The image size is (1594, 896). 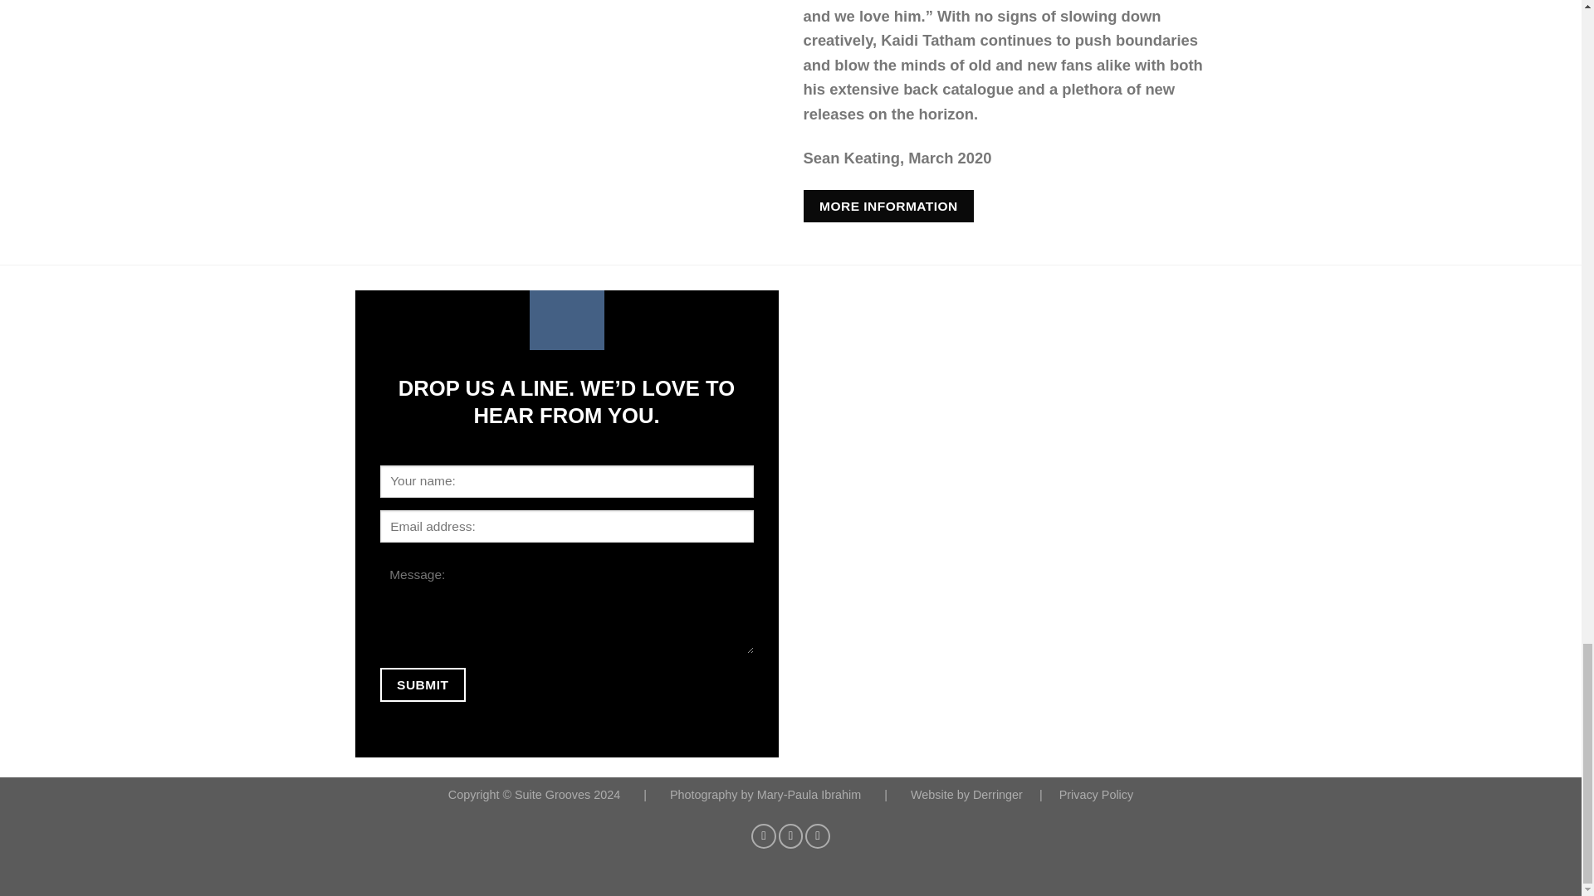 I want to click on Website by Derringer, so click(x=968, y=795).